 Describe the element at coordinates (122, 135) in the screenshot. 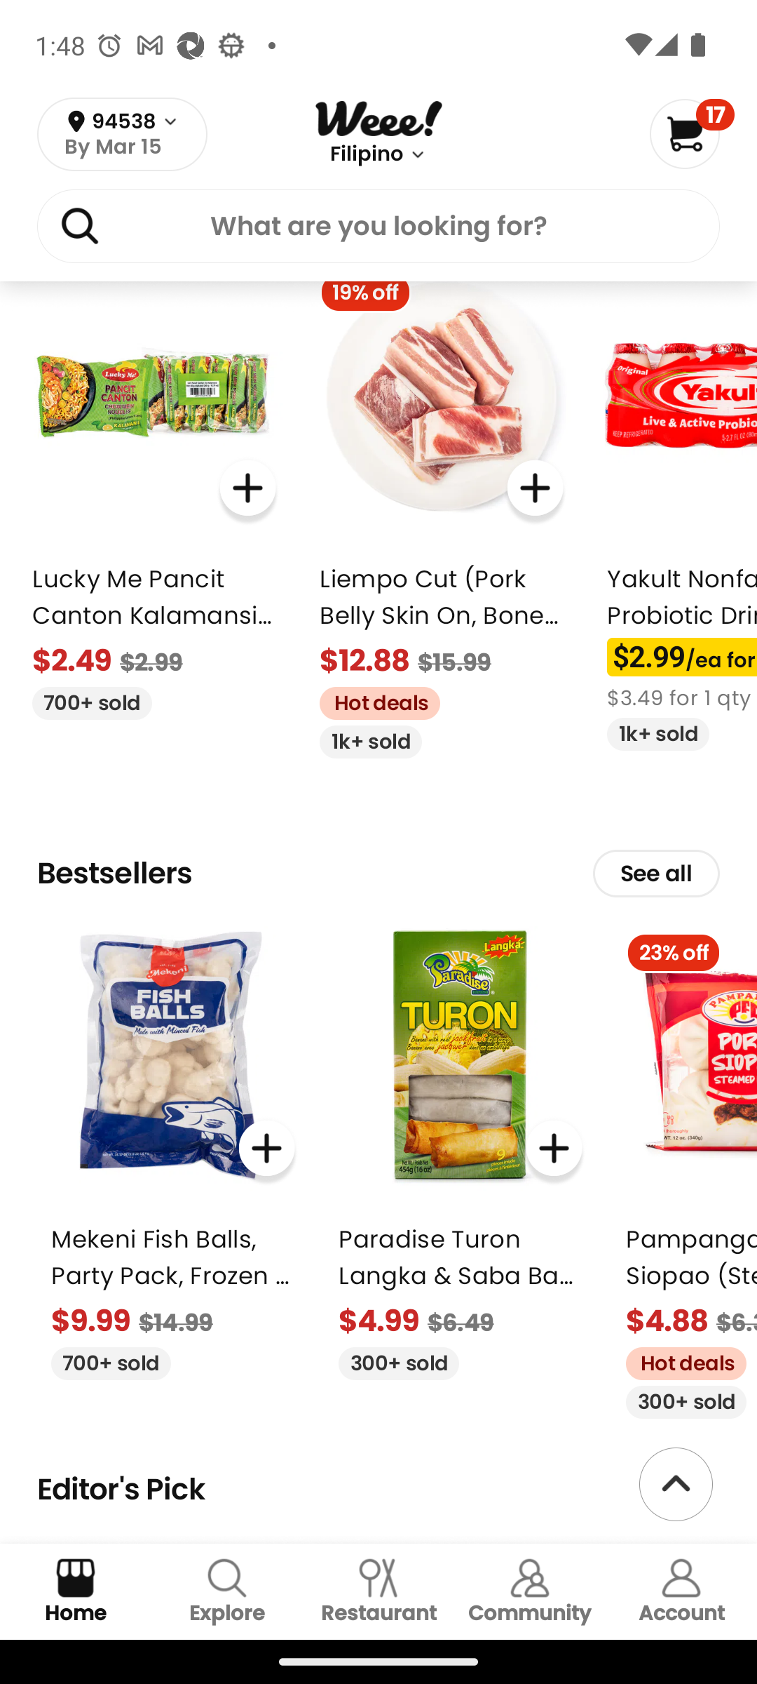

I see `94538 By Mar 15` at that location.